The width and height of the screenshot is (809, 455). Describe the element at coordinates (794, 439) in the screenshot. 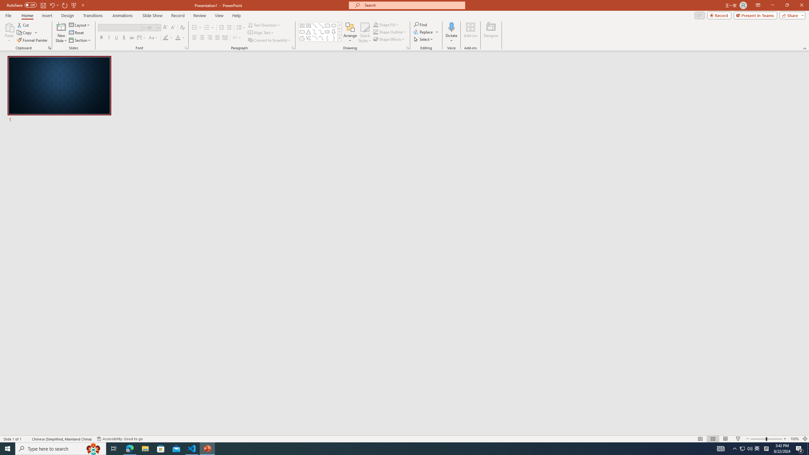

I see `Zoom 100%` at that location.